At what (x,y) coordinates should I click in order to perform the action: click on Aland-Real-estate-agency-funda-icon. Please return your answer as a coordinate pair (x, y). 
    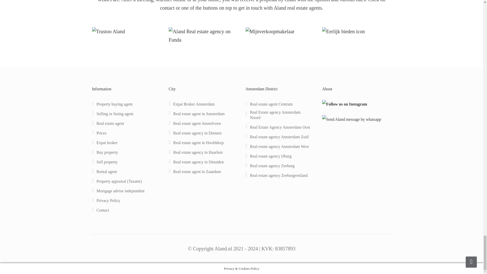
    Looking at the image, I should click on (203, 36).